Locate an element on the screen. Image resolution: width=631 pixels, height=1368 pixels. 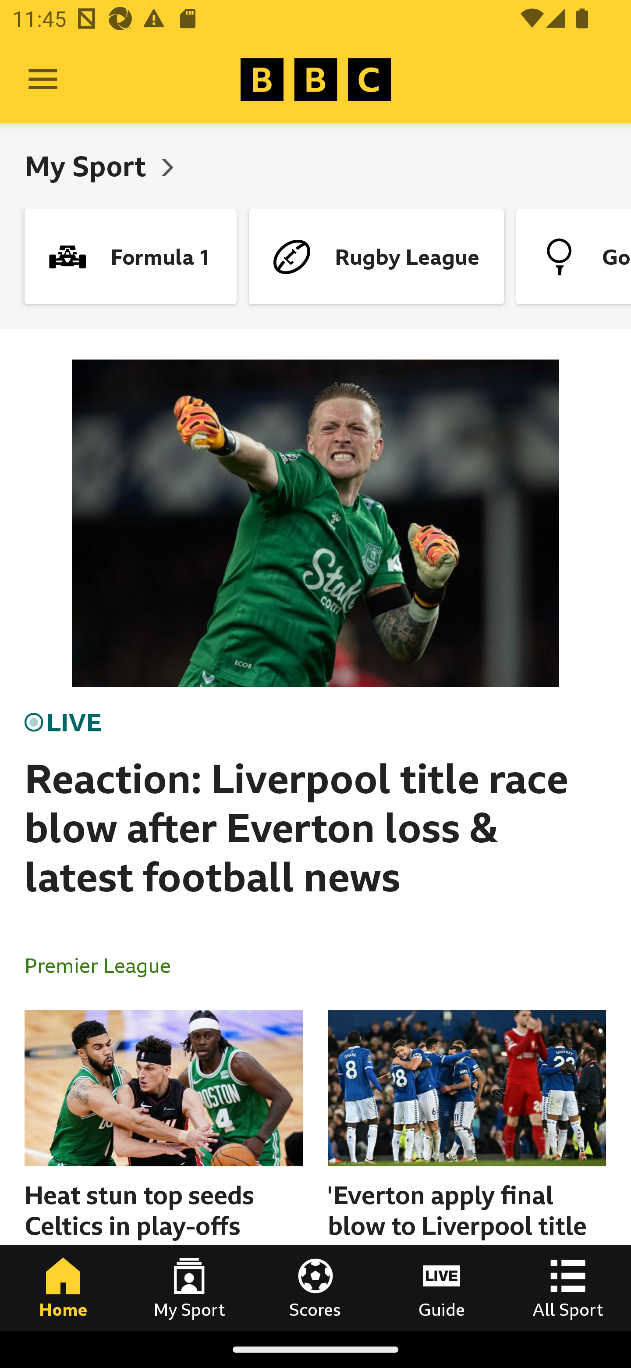
All Sport is located at coordinates (568, 1288).